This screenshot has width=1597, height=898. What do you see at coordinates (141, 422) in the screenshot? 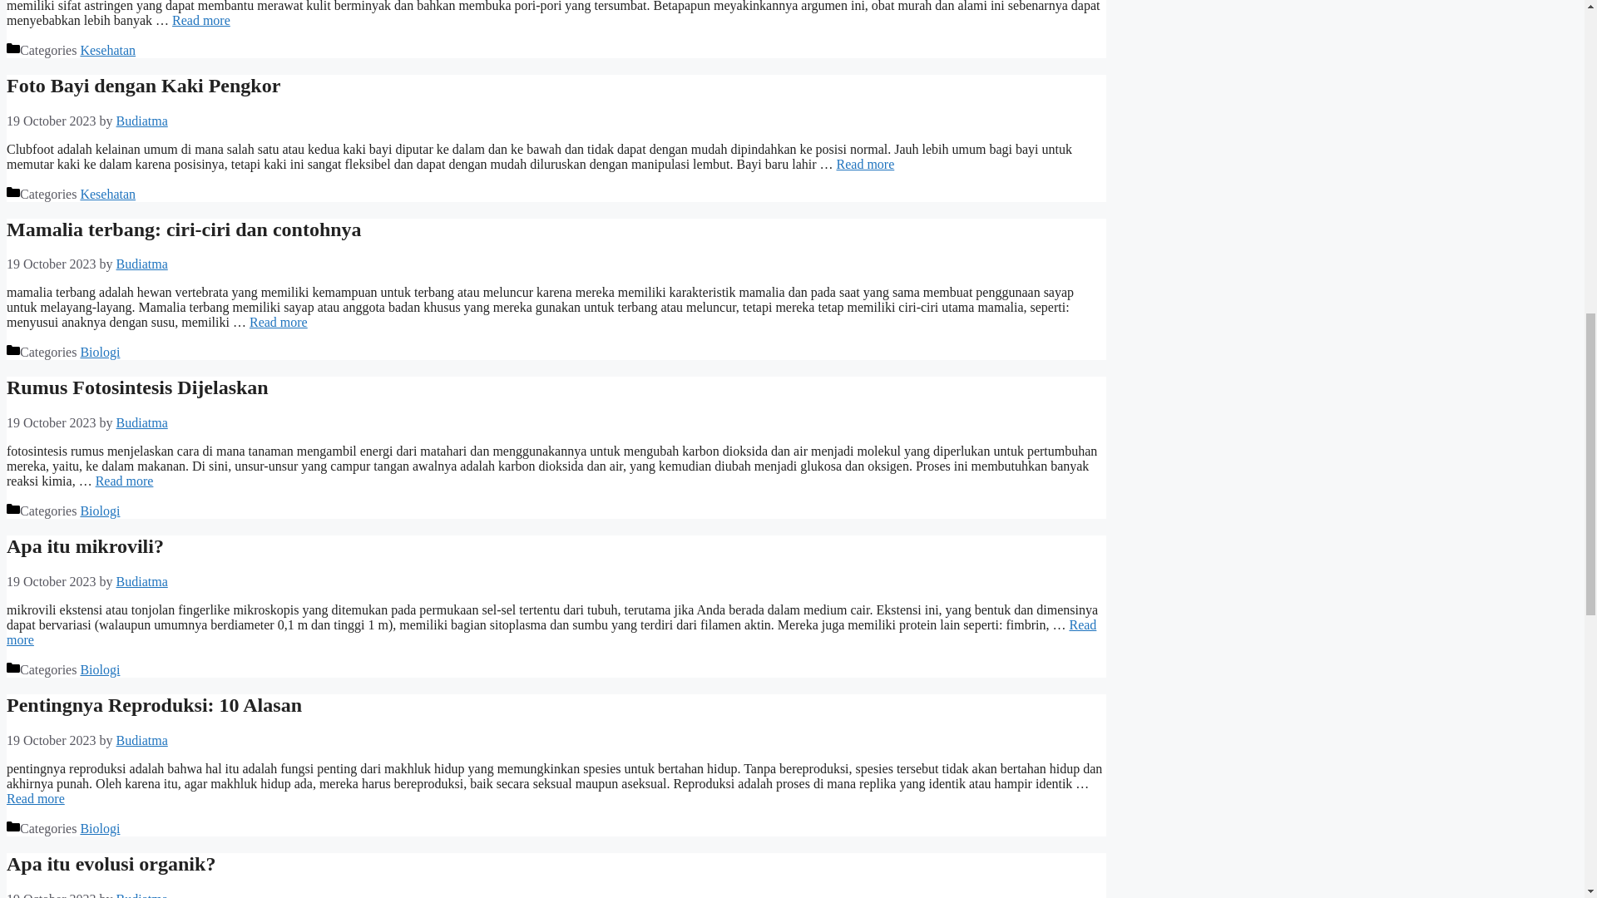
I see `View all posts by Budiatma` at bounding box center [141, 422].